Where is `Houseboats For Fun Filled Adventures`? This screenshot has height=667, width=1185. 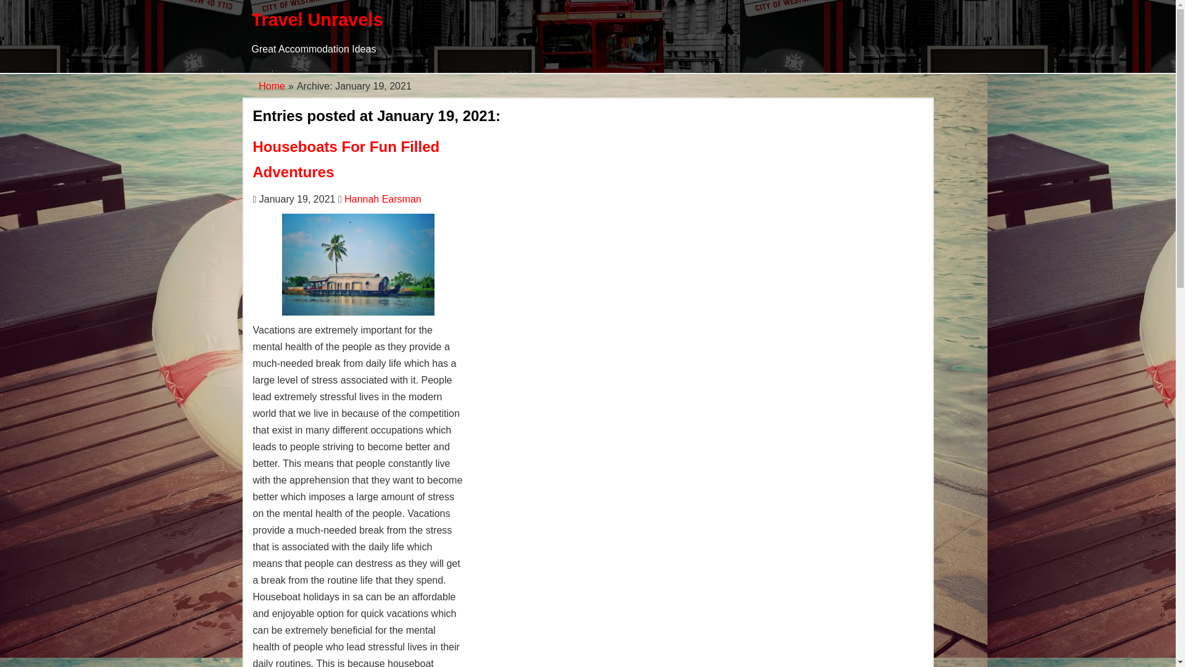 Houseboats For Fun Filled Adventures is located at coordinates (346, 159).